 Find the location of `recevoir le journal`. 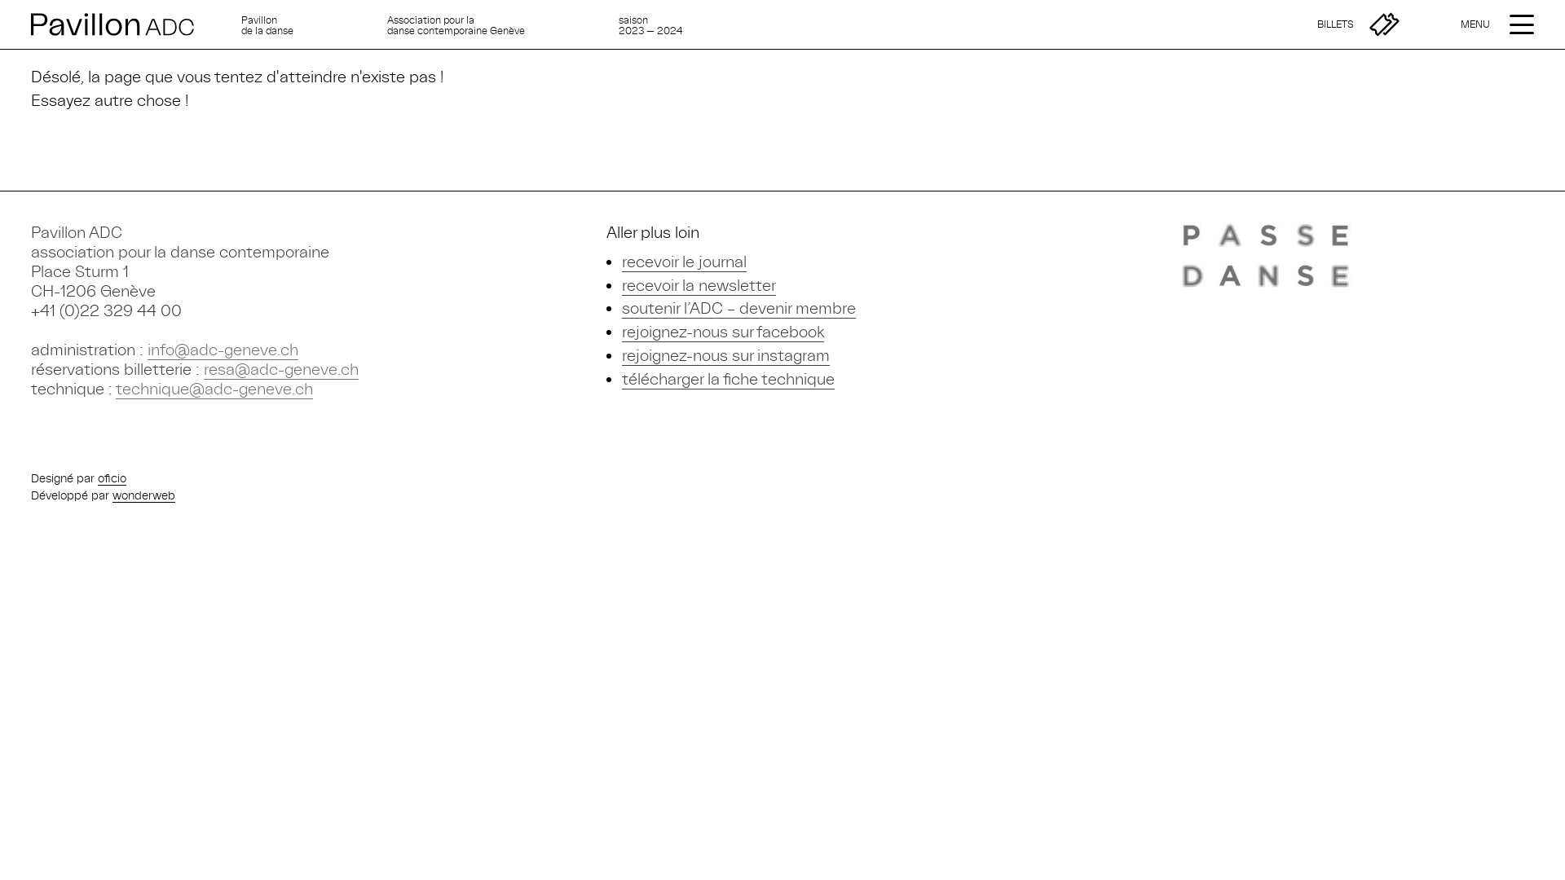

recevoir le journal is located at coordinates (685, 262).